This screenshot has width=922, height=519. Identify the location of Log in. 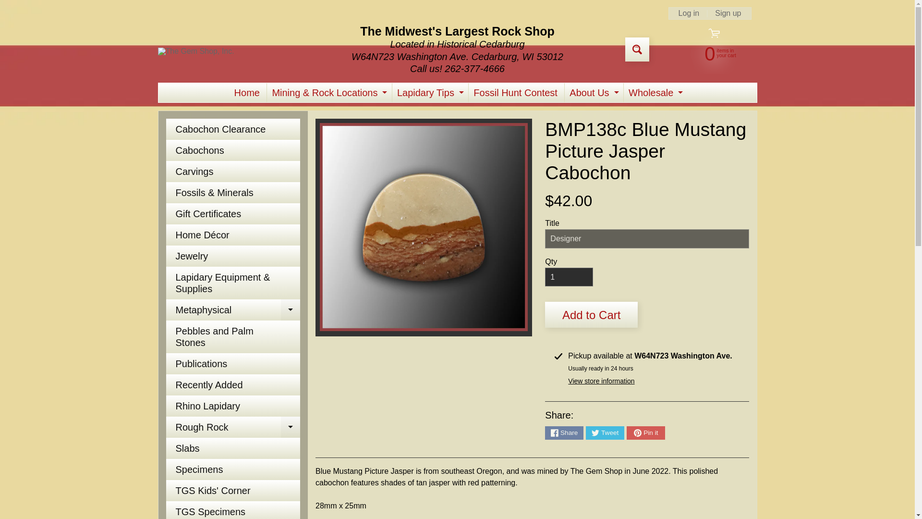
(645, 432).